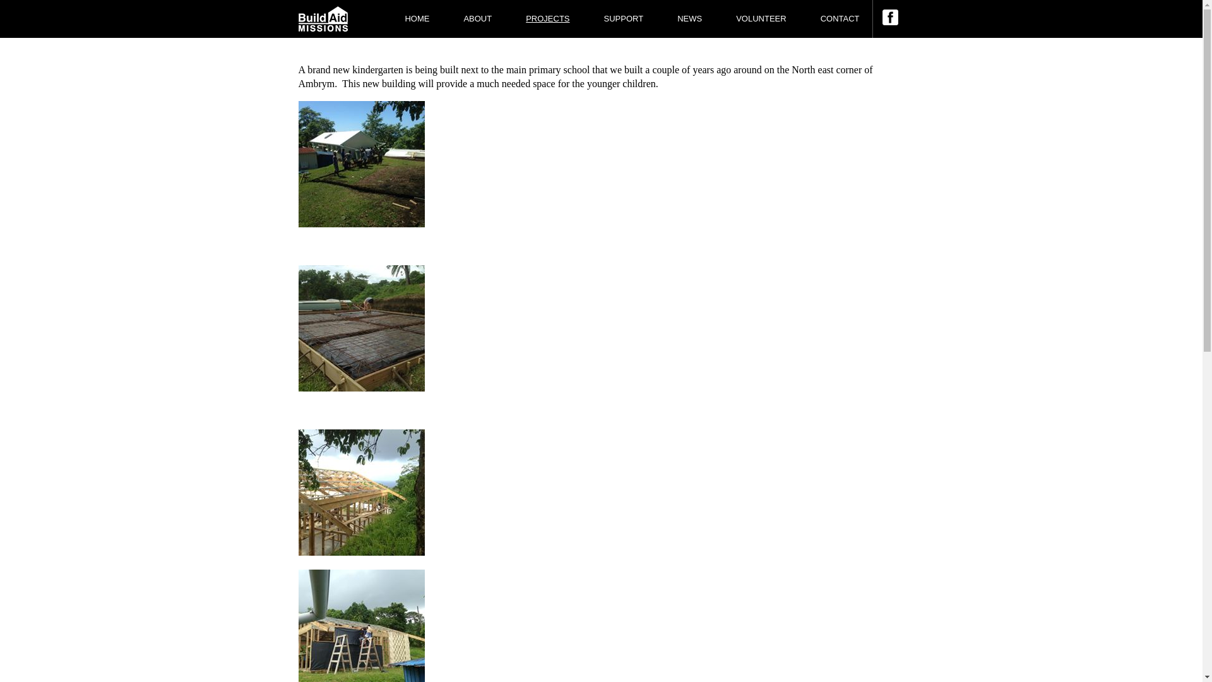 The width and height of the screenshot is (1212, 682). Describe the element at coordinates (624, 19) in the screenshot. I see `SUPPORT` at that location.